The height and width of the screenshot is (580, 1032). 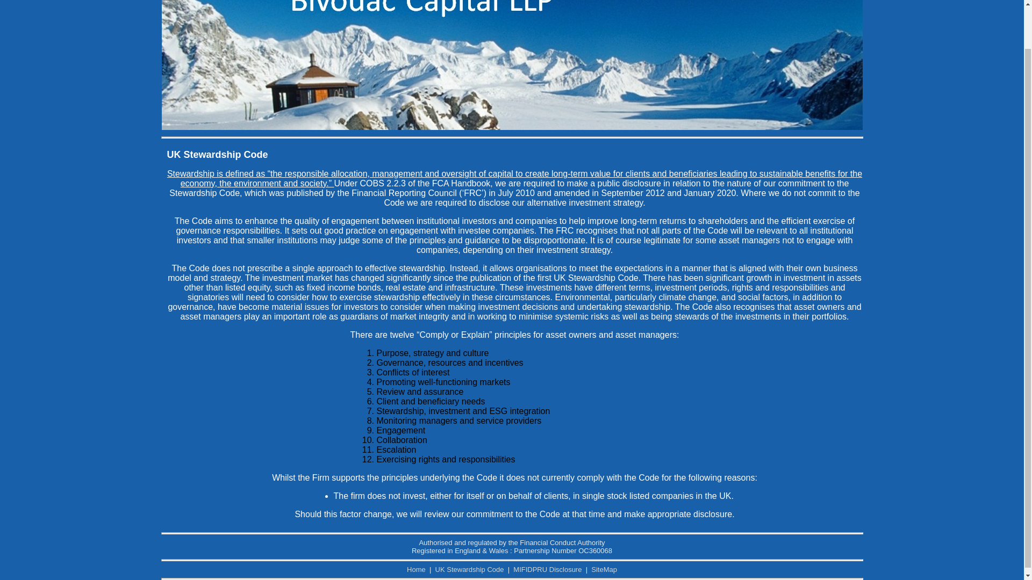 What do you see at coordinates (416, 569) in the screenshot?
I see `Home` at bounding box center [416, 569].